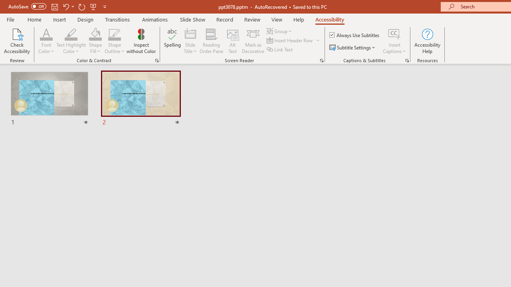 The width and height of the screenshot is (511, 287). Describe the element at coordinates (407, 61) in the screenshot. I see `Captions & Subtitles` at that location.